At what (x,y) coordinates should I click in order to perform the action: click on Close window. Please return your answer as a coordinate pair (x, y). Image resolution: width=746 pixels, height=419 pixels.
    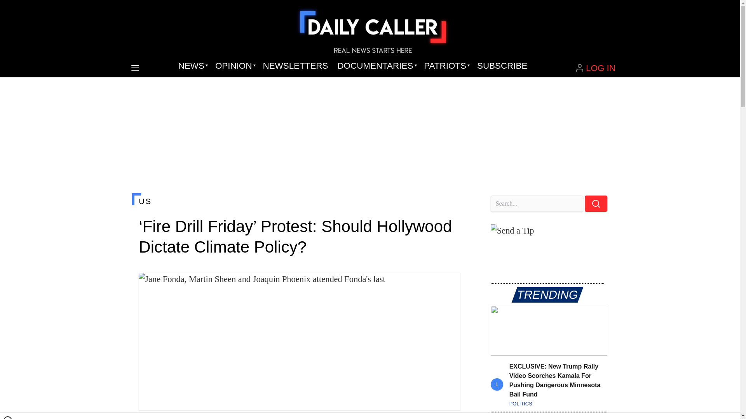
    Looking at the image, I should click on (8, 417).